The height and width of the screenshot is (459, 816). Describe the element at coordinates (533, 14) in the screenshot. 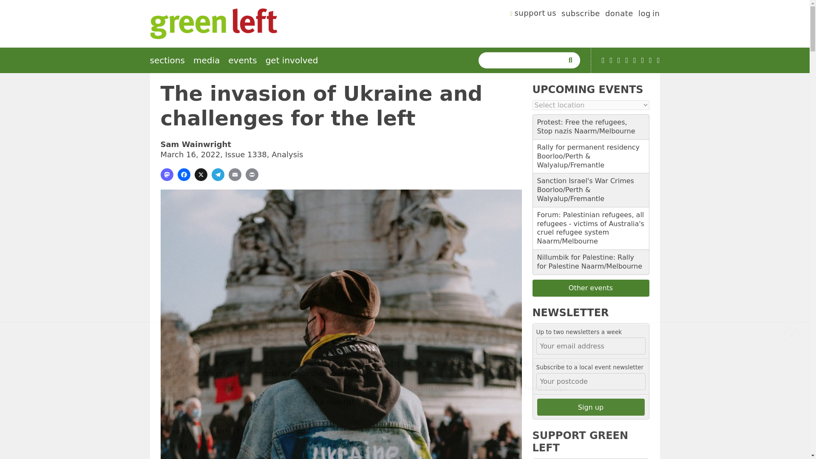

I see `support us` at that location.